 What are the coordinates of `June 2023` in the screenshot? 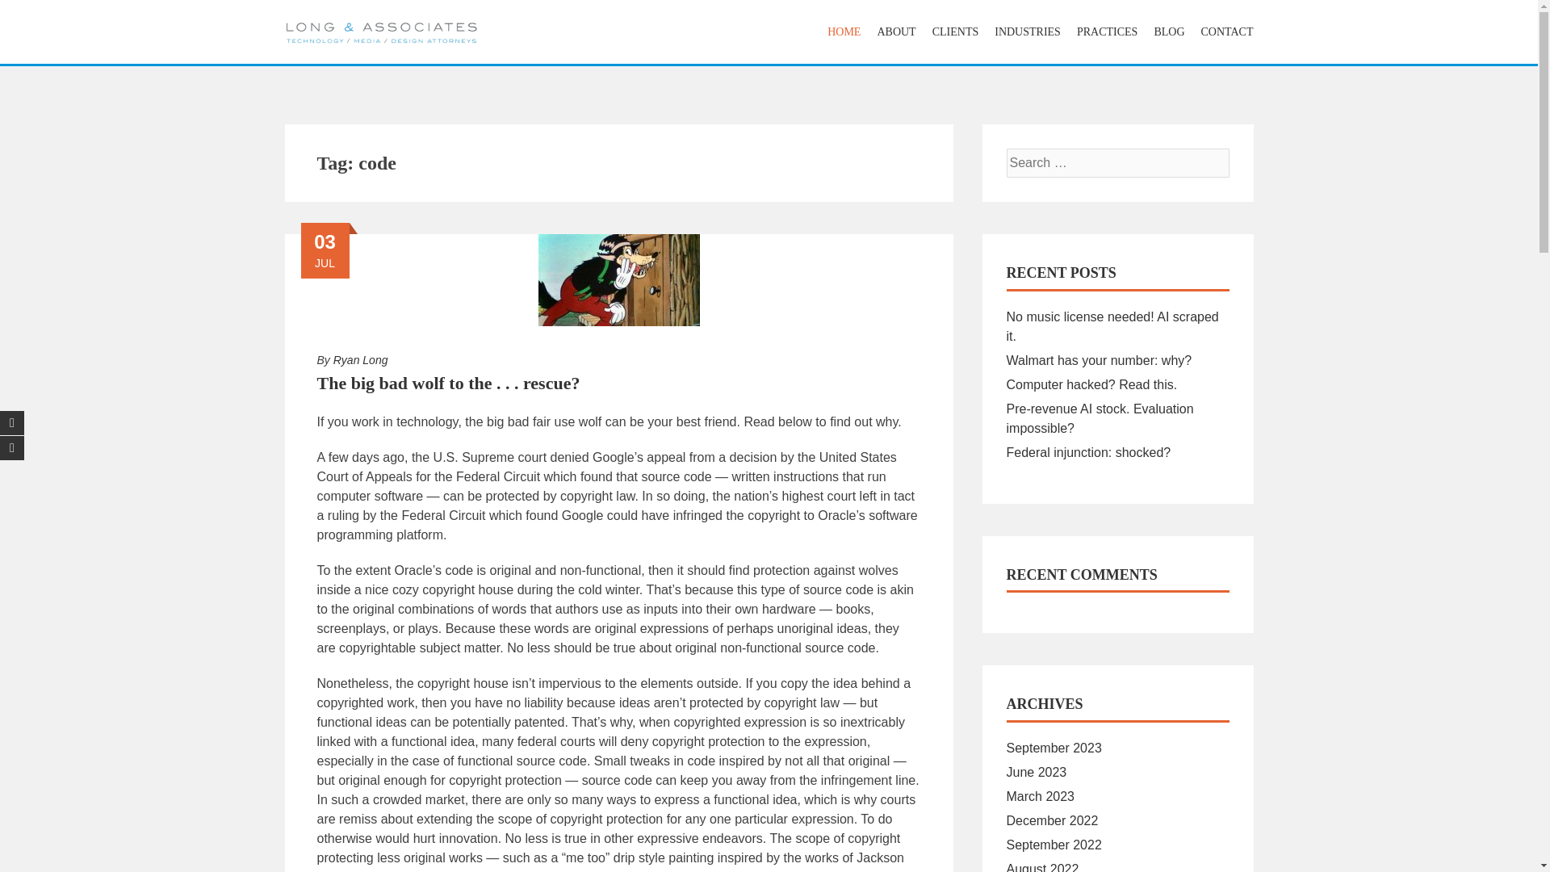 It's located at (1036, 772).